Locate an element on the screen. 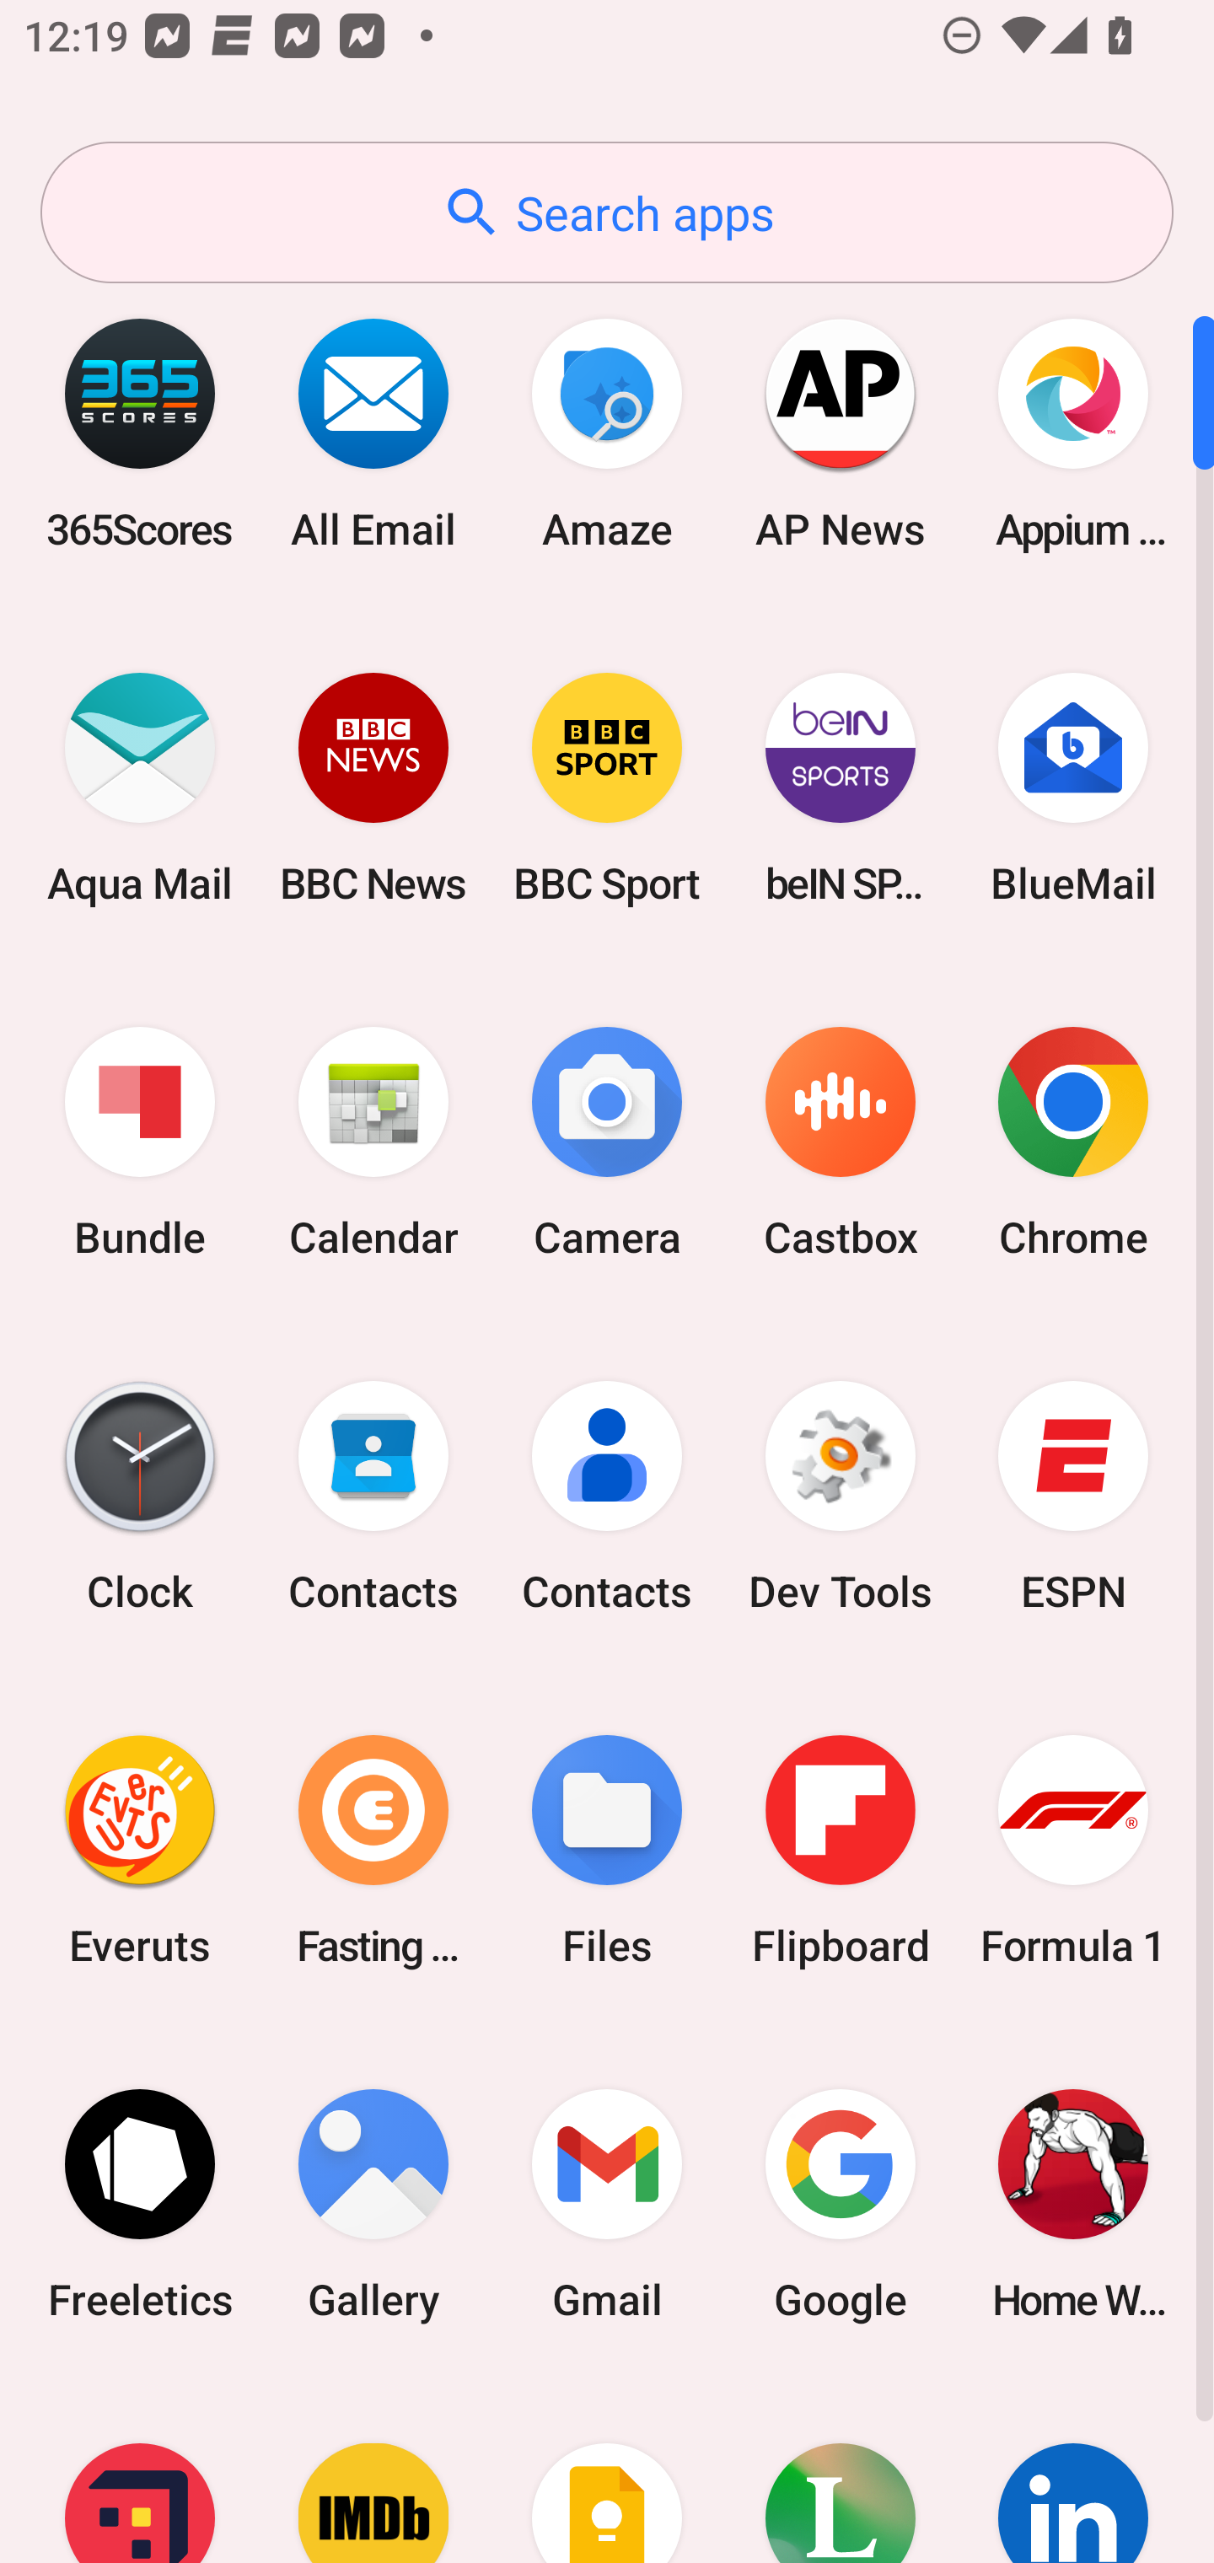  Dev Tools is located at coordinates (840, 1496).